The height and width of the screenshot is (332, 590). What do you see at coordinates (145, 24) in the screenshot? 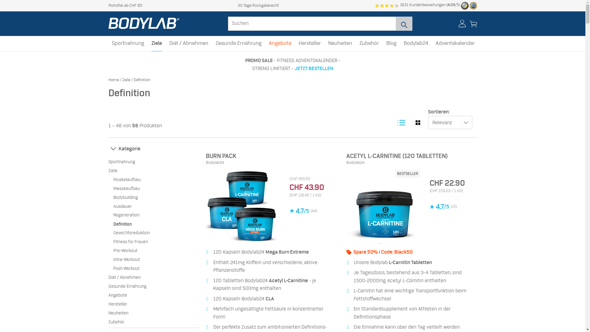
I see `bodylab Logo` at bounding box center [145, 24].